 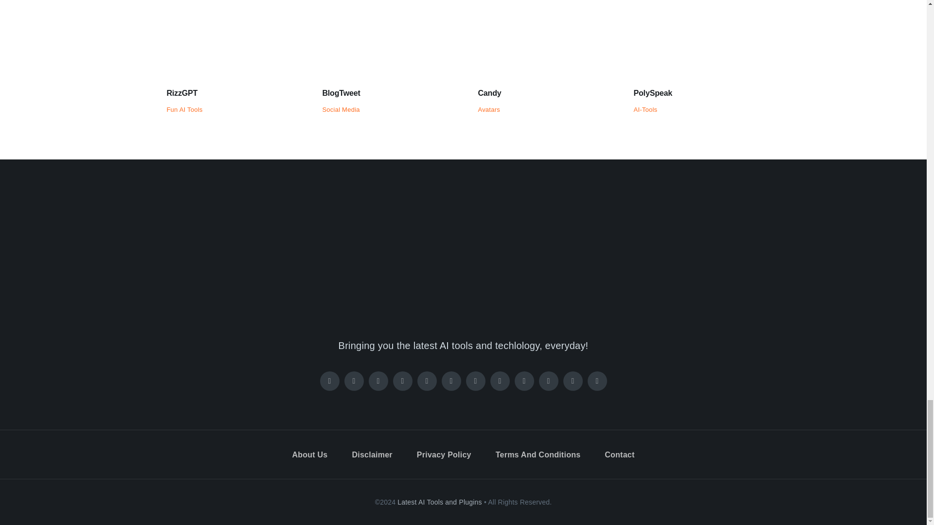 What do you see at coordinates (524, 381) in the screenshot?
I see `Dribbble` at bounding box center [524, 381].